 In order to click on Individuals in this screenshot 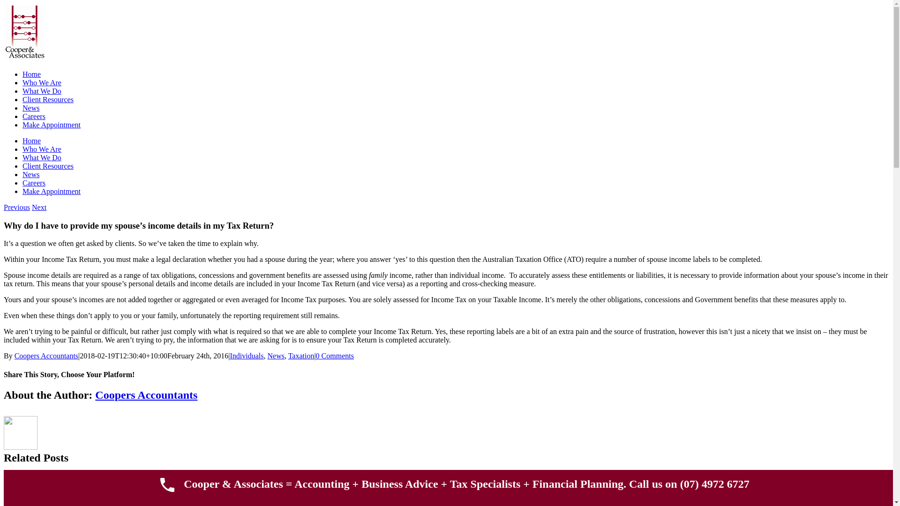, I will do `click(247, 356)`.